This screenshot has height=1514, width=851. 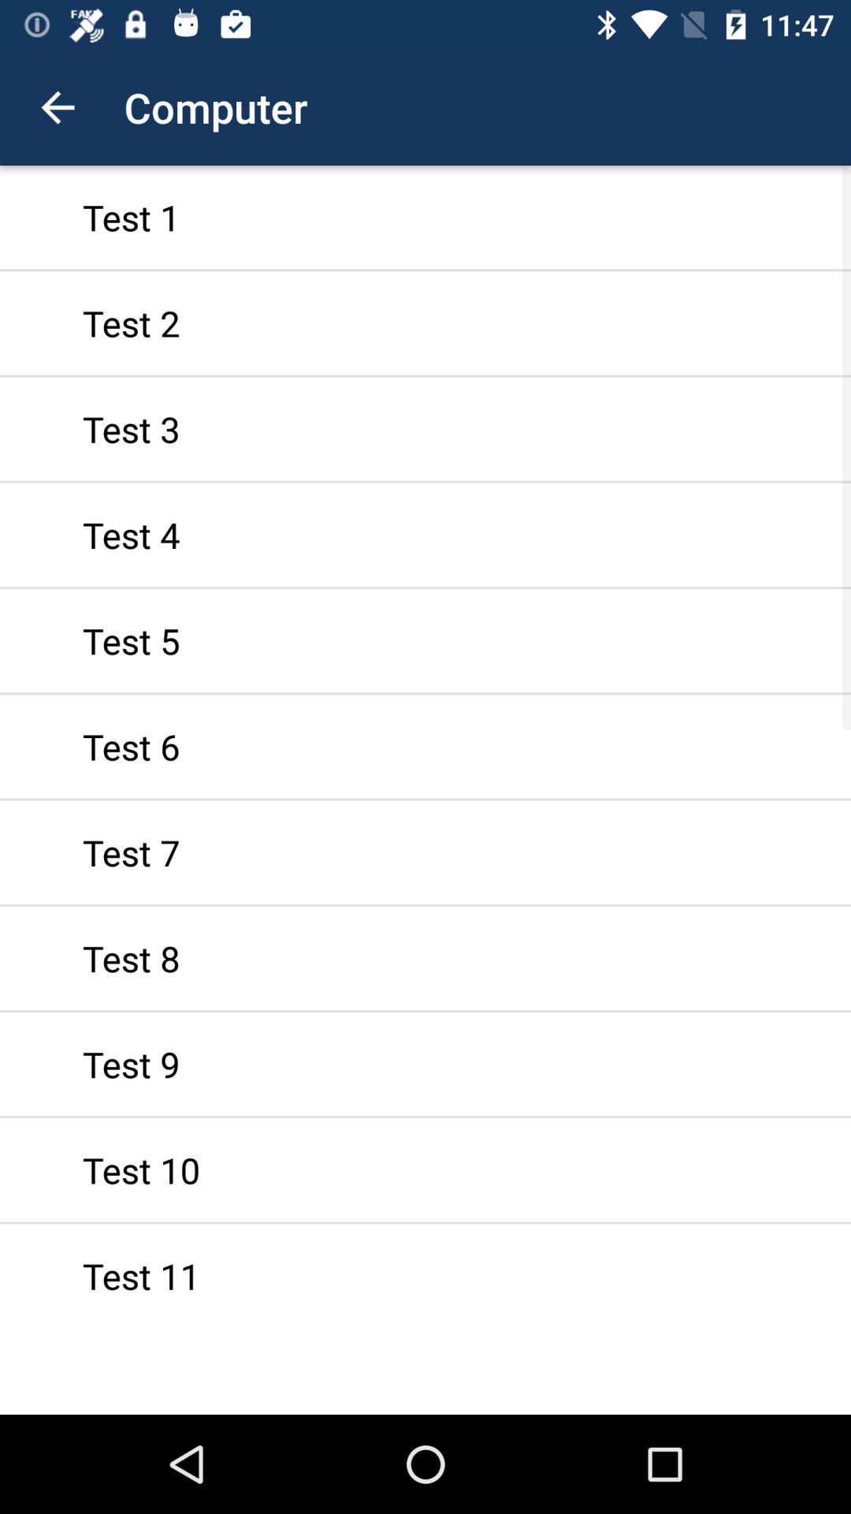 I want to click on tap test 2 icon, so click(x=425, y=323).